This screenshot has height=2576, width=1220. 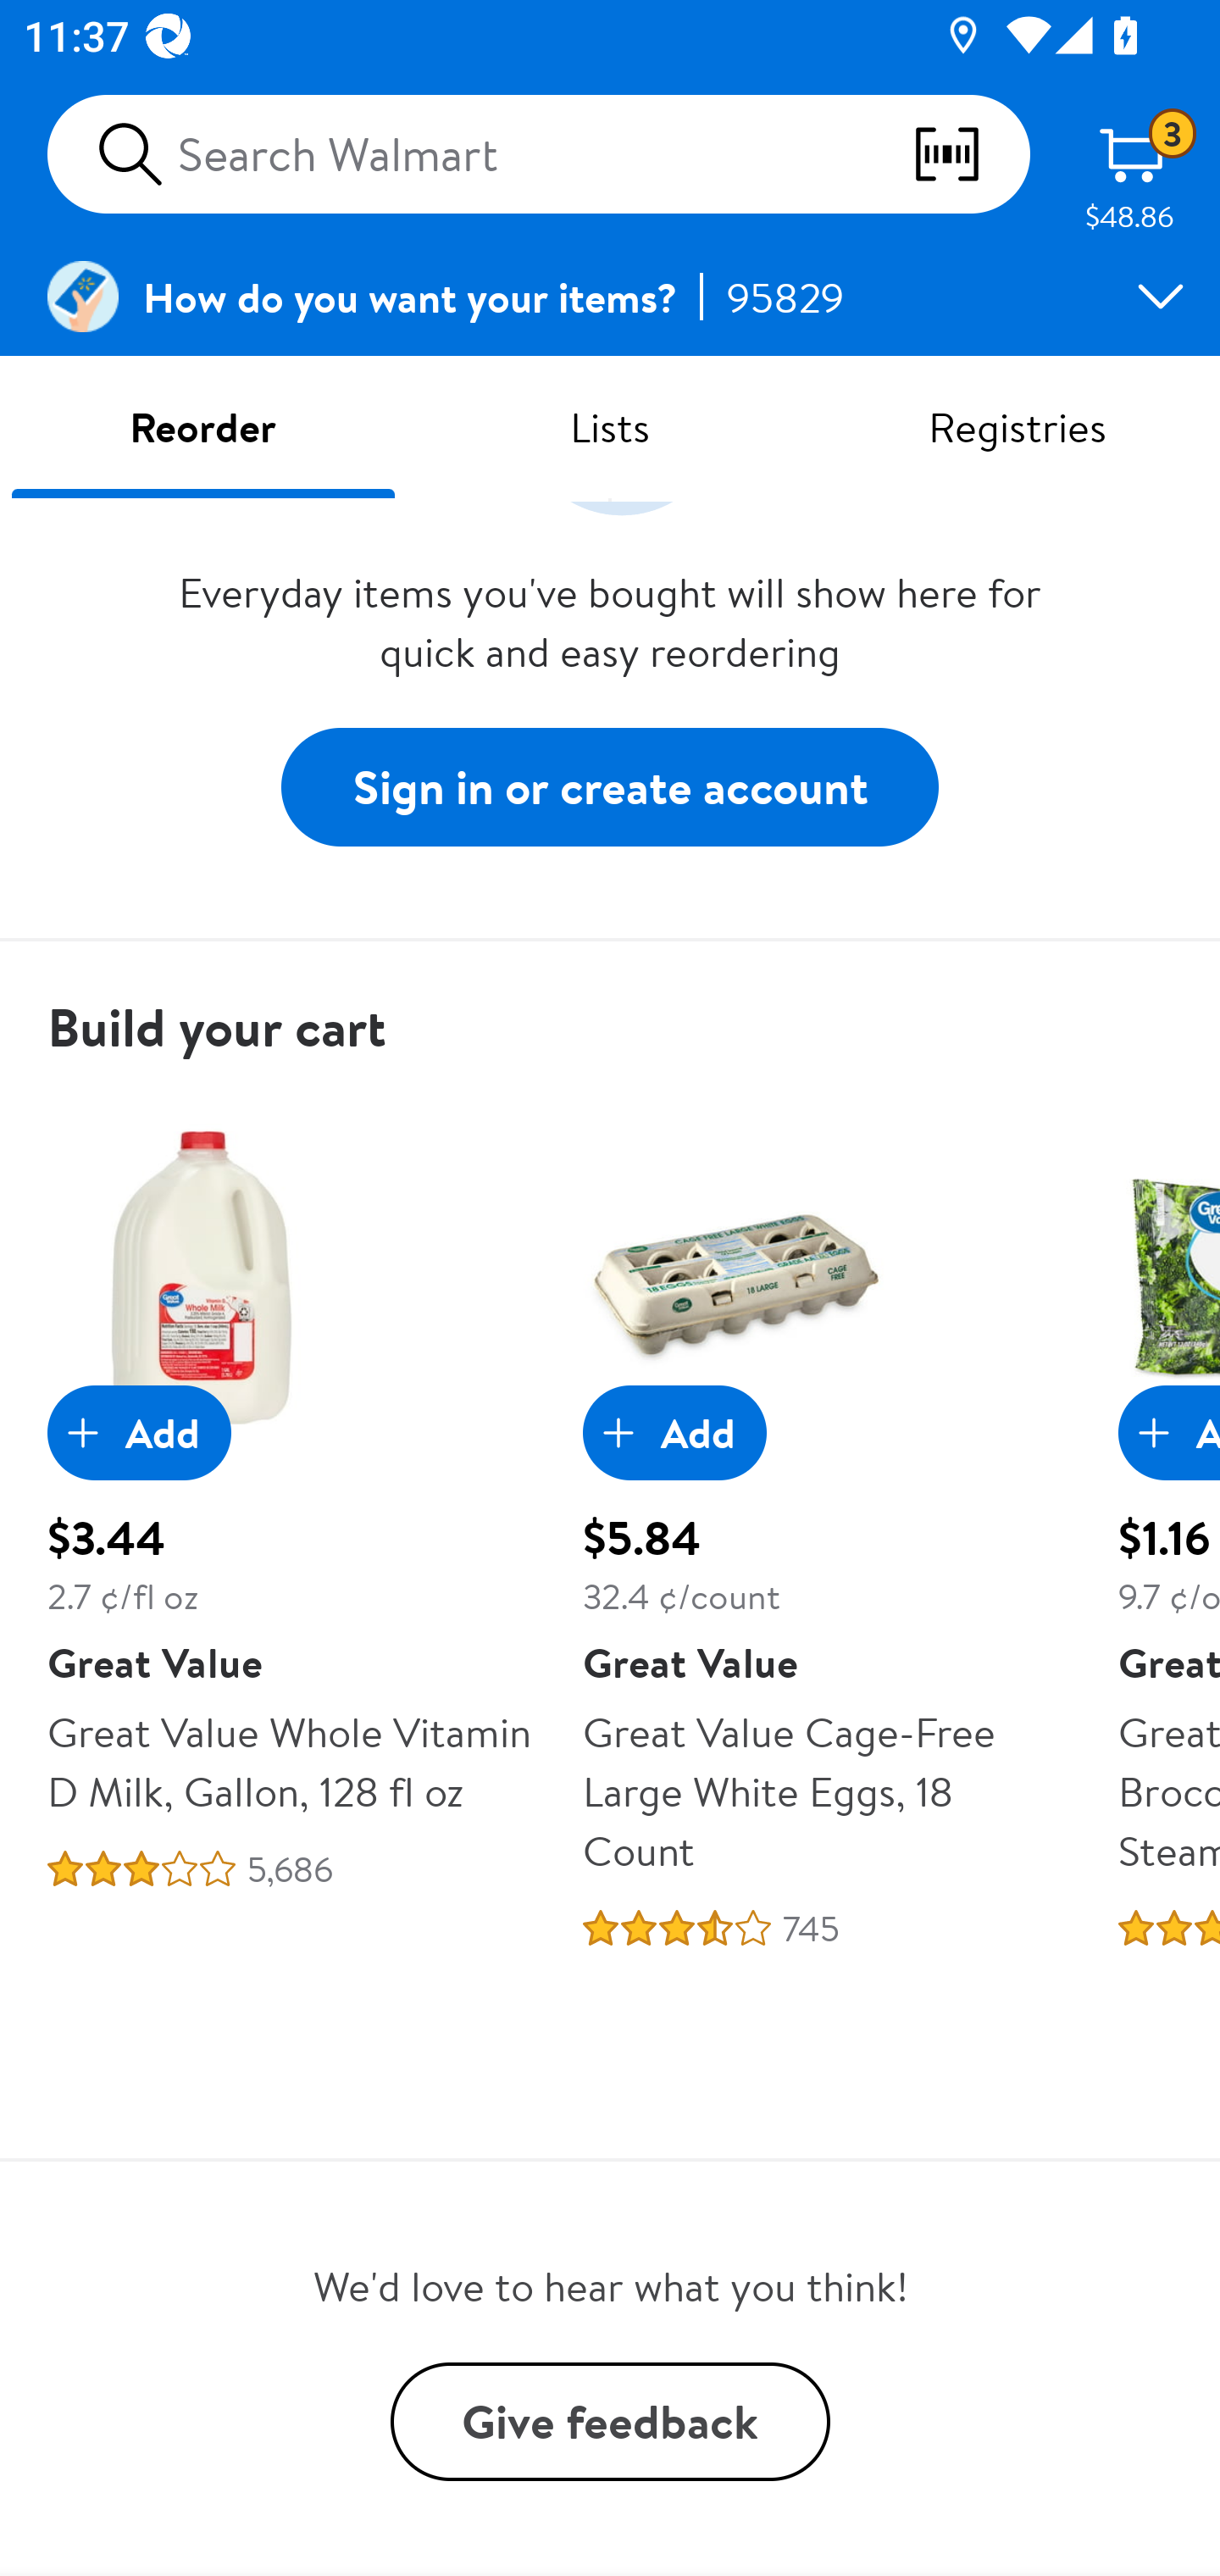 What do you see at coordinates (539, 154) in the screenshot?
I see `Search Walmart scan barcodes qr codes and more` at bounding box center [539, 154].